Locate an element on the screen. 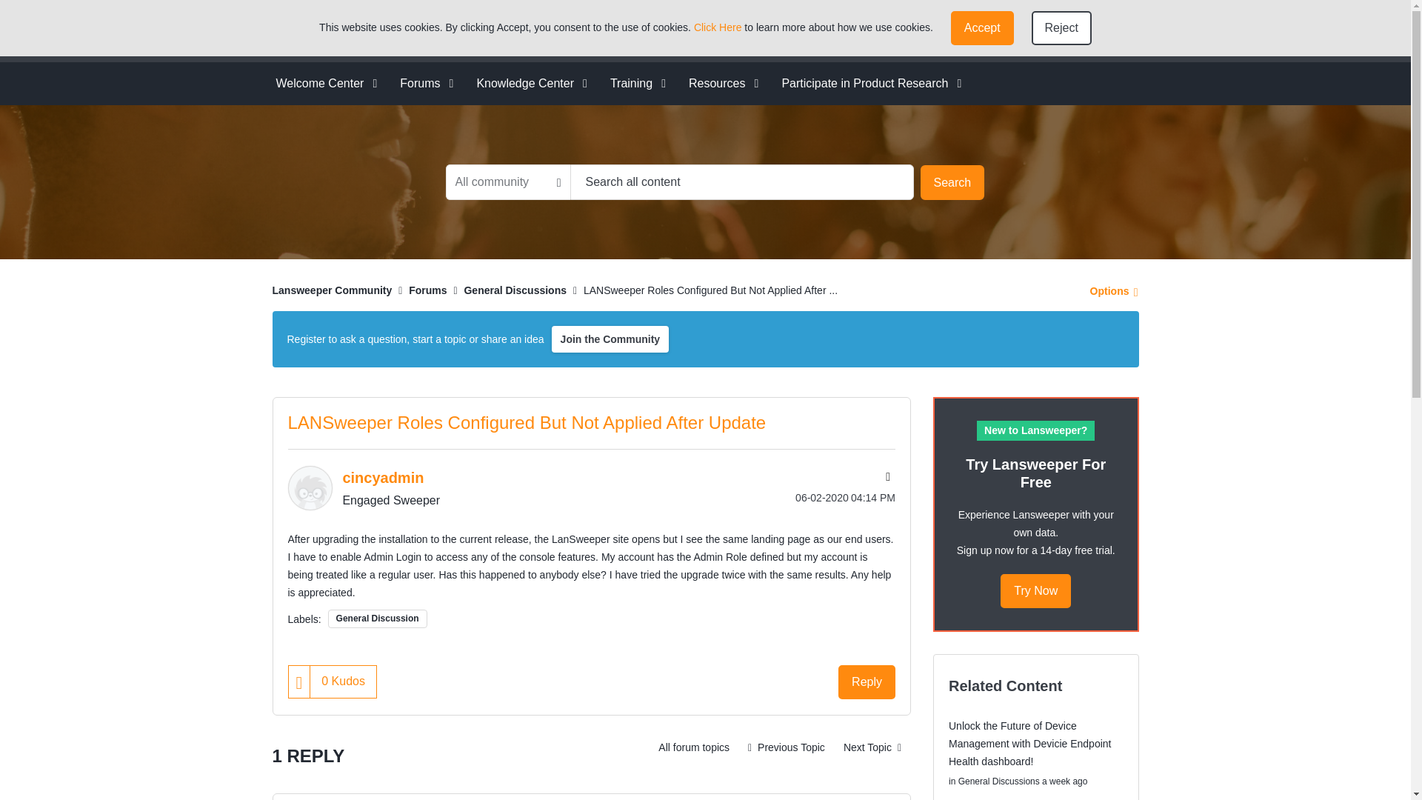  Show option menu is located at coordinates (1109, 290).